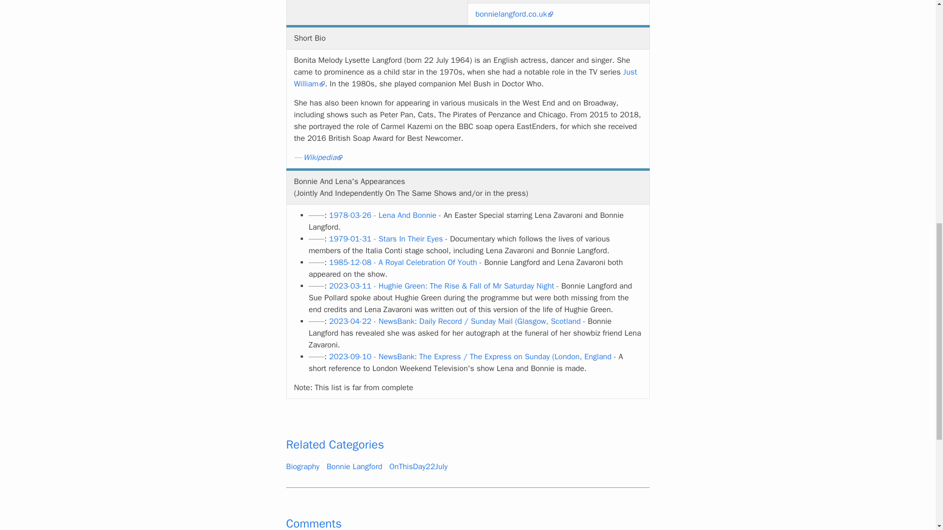 This screenshot has height=530, width=943. What do you see at coordinates (383, 215) in the screenshot?
I see `1978-03-26 - Lena And Bonnie` at bounding box center [383, 215].